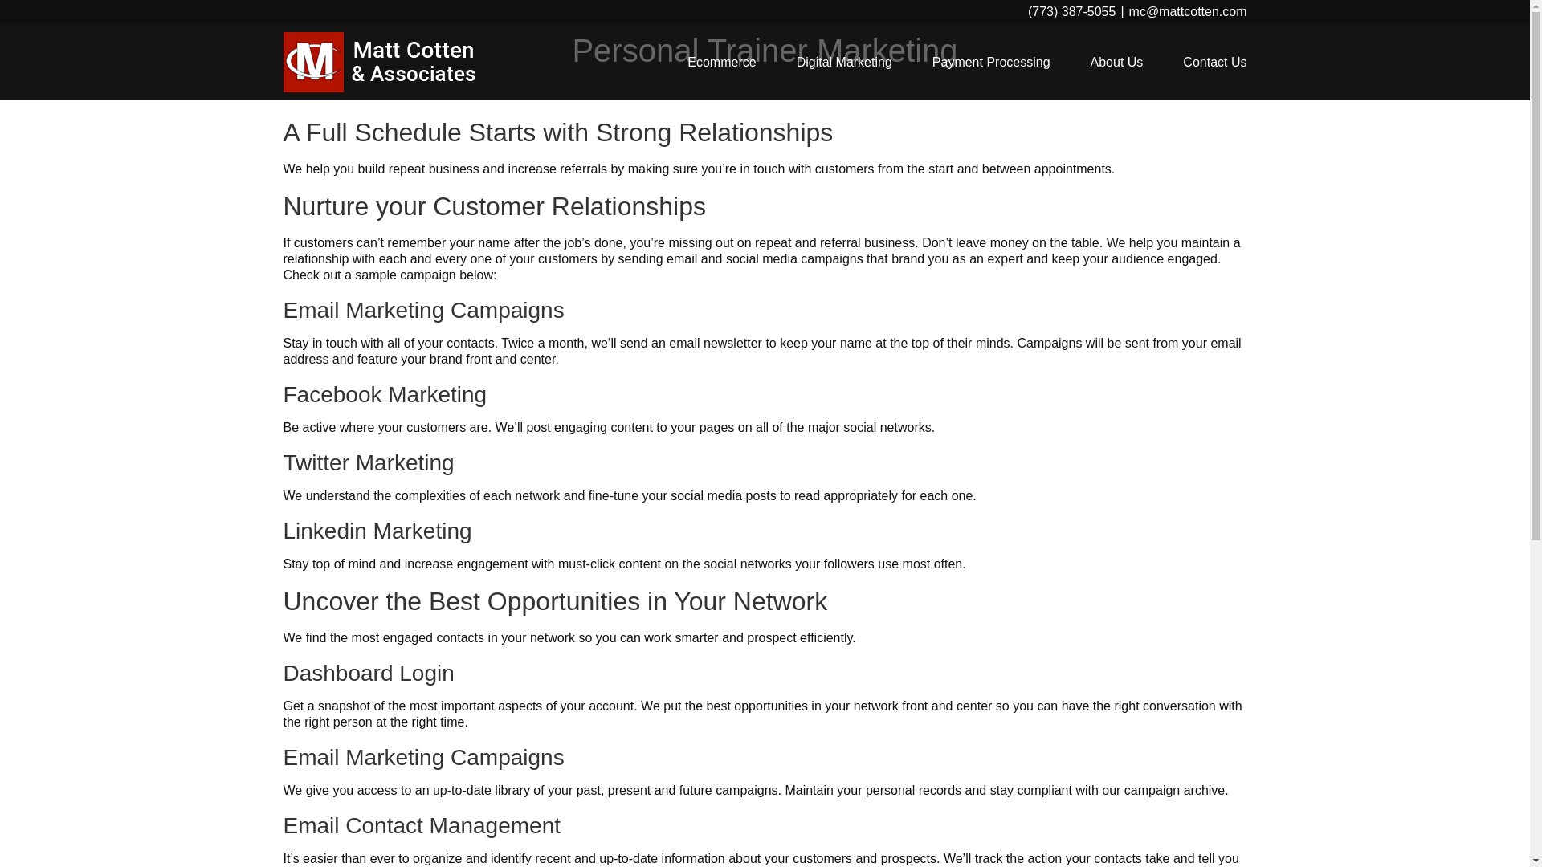 Image resolution: width=1542 pixels, height=867 pixels. I want to click on Payment Processing, so click(991, 63).